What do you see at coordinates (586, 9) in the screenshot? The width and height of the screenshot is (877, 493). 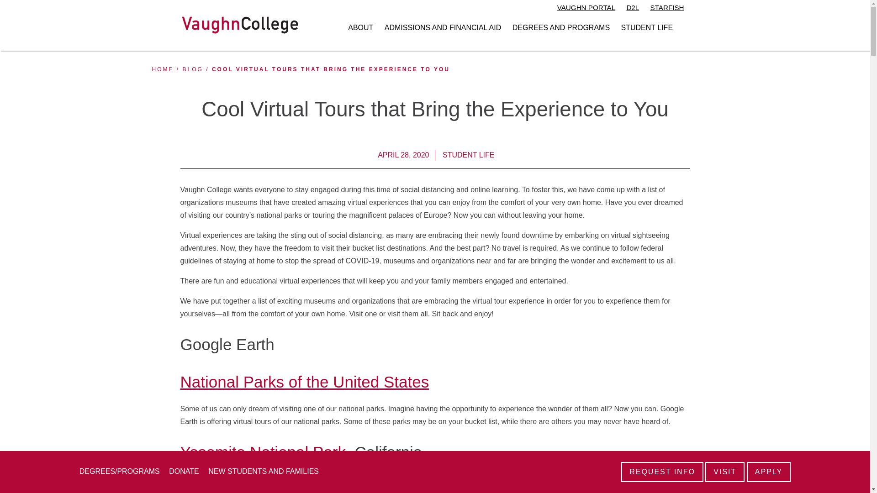 I see `VAUGHN PORTAL` at bounding box center [586, 9].